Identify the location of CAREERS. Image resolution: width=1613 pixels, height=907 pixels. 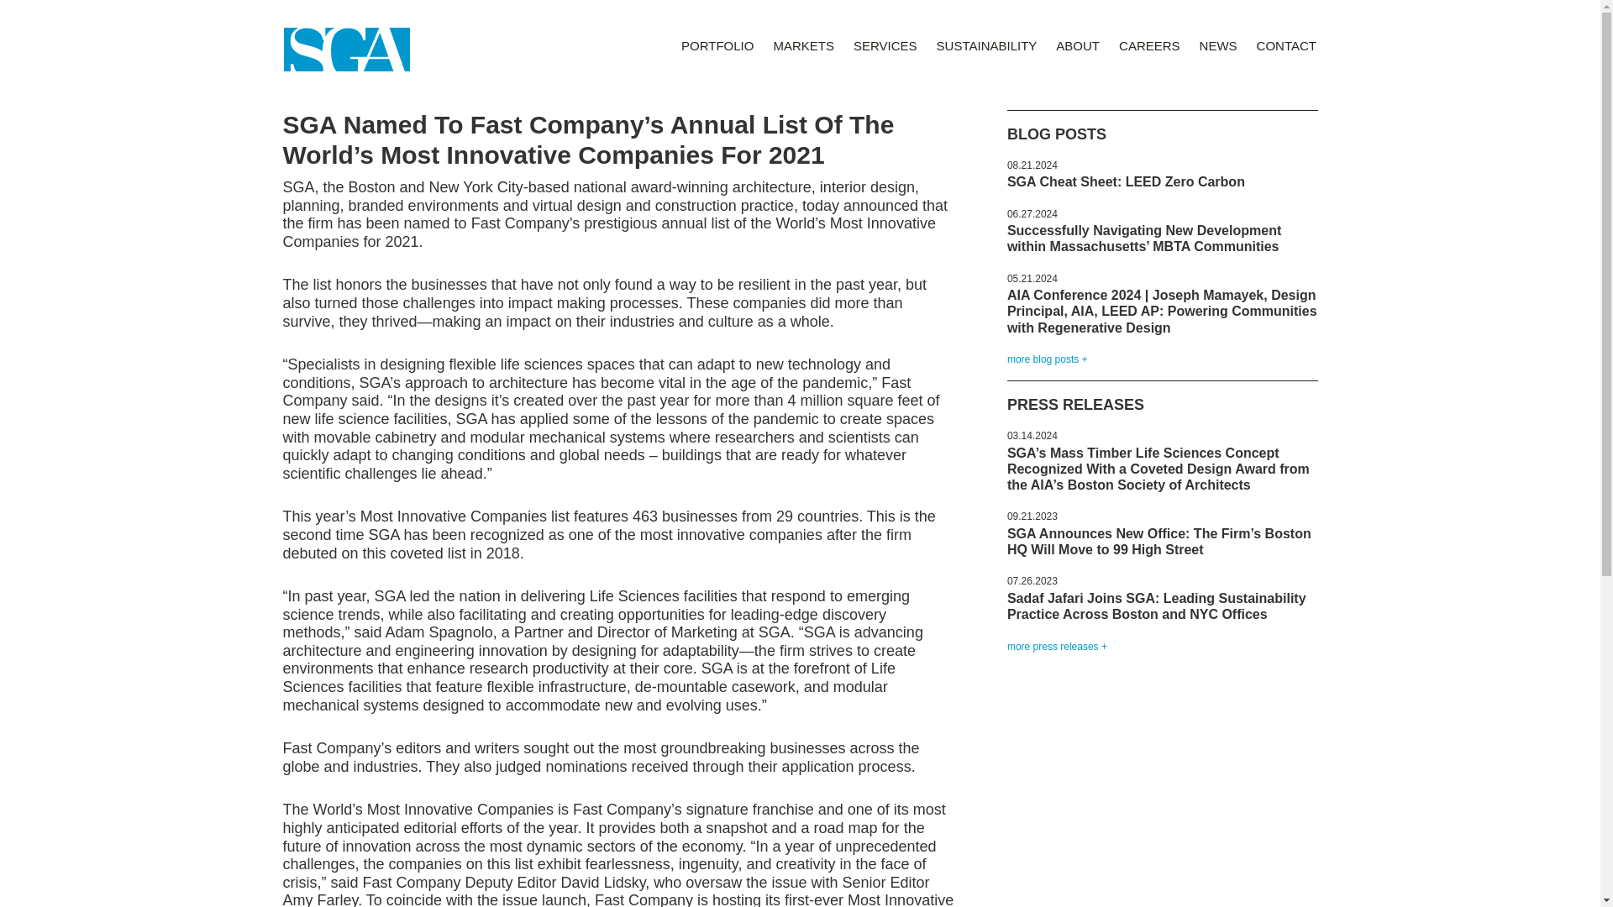
(1149, 45).